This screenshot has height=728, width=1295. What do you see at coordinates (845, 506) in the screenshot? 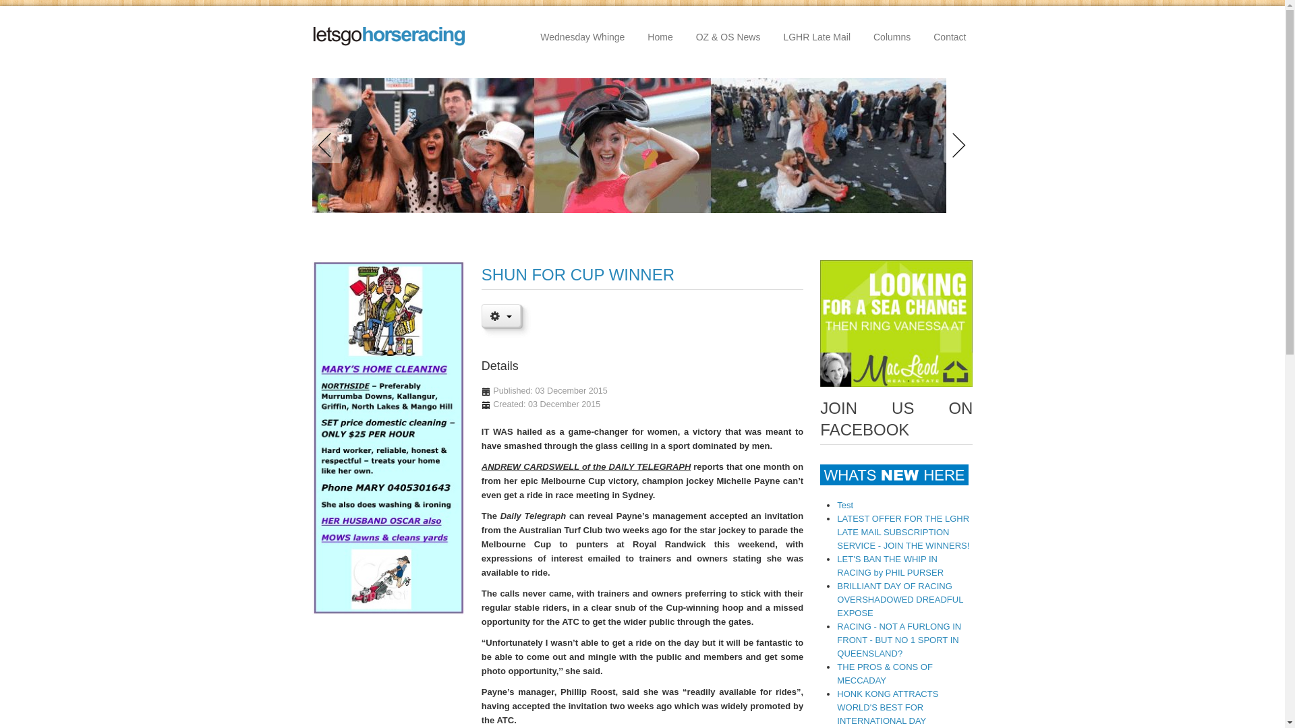
I see `Test` at bounding box center [845, 506].